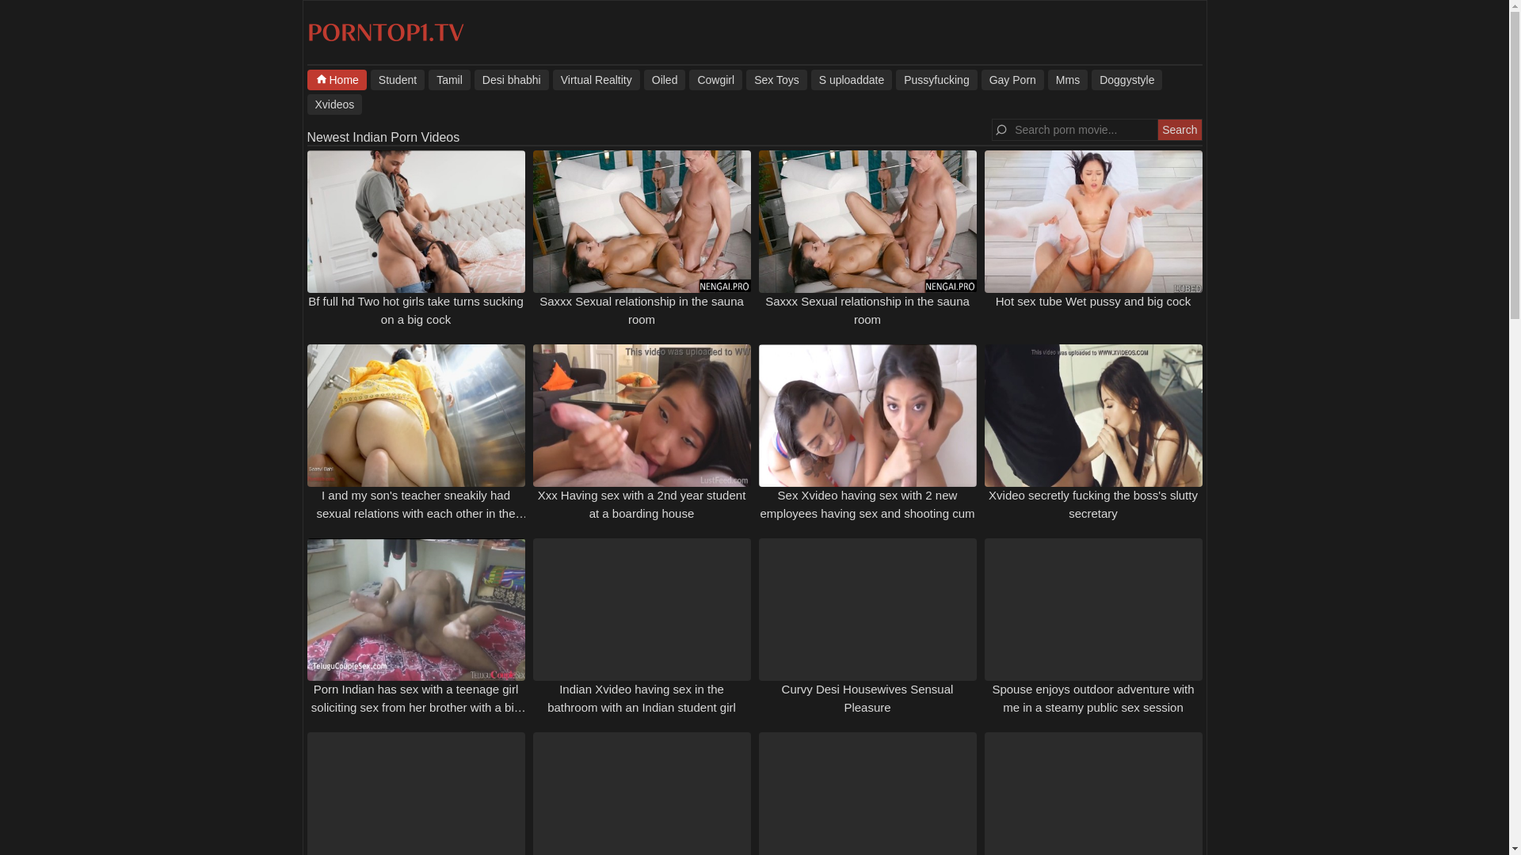 The height and width of the screenshot is (855, 1521). I want to click on Saxxx Sexual relationship in the sauna room, so click(642, 310).